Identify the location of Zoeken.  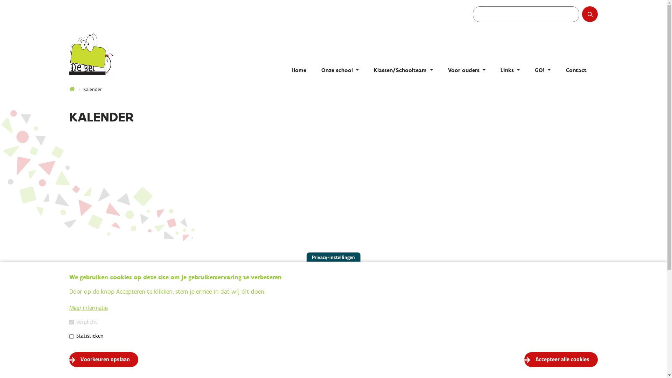
(596, 17).